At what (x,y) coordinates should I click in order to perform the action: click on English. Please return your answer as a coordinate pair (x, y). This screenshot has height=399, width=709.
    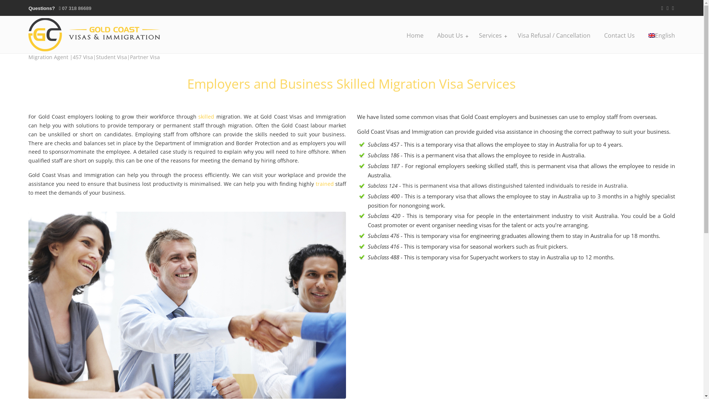
    Looking at the image, I should click on (662, 35).